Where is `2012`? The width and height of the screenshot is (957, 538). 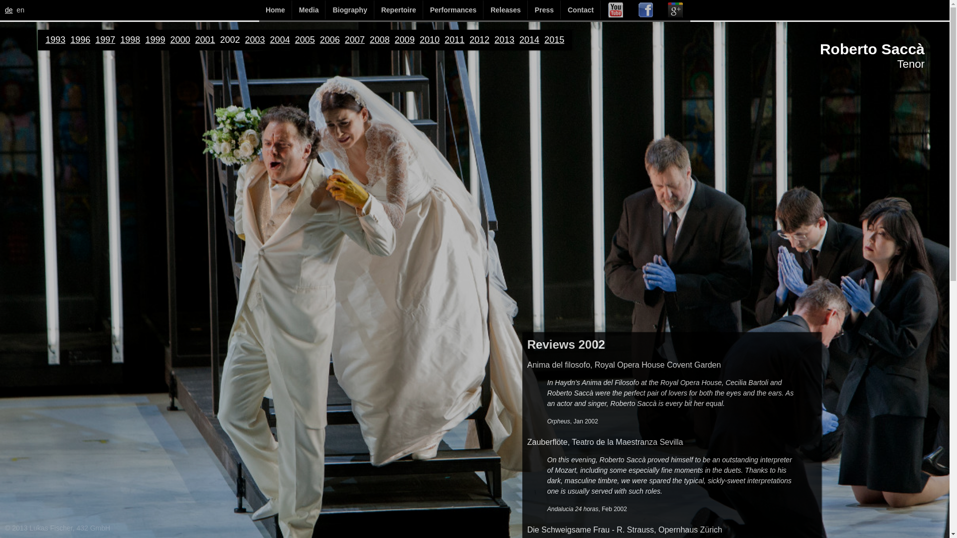 2012 is located at coordinates (479, 40).